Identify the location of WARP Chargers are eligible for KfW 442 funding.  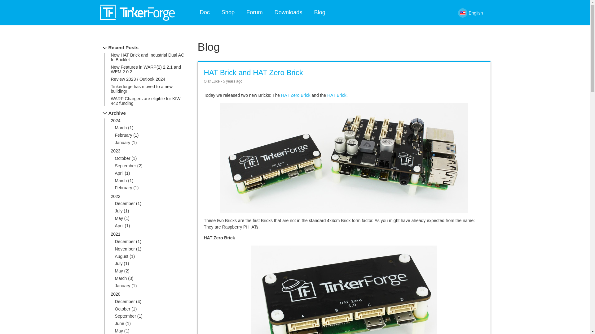
(146, 101).